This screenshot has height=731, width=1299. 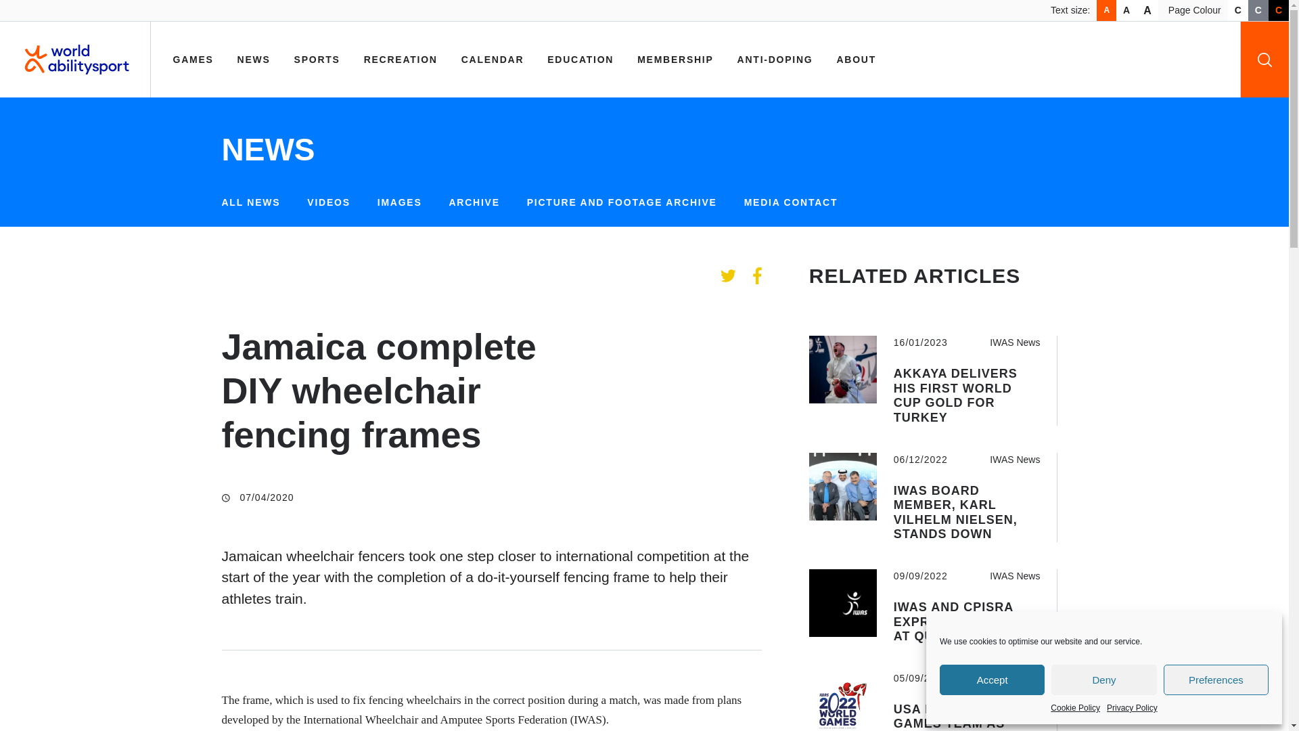 I want to click on C, so click(x=1258, y=11).